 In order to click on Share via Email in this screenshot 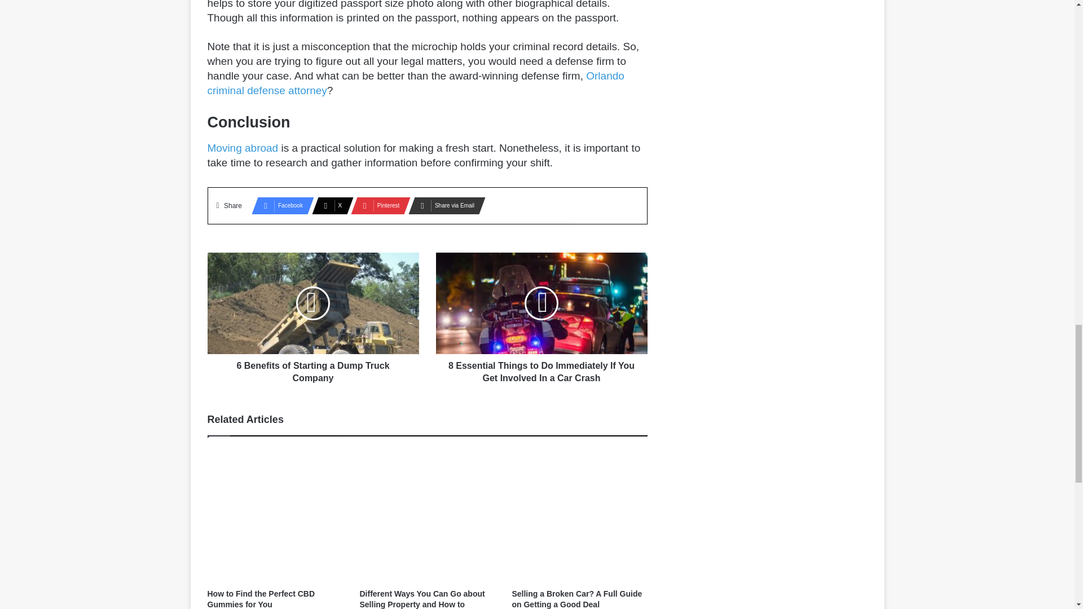, I will do `click(443, 205)`.